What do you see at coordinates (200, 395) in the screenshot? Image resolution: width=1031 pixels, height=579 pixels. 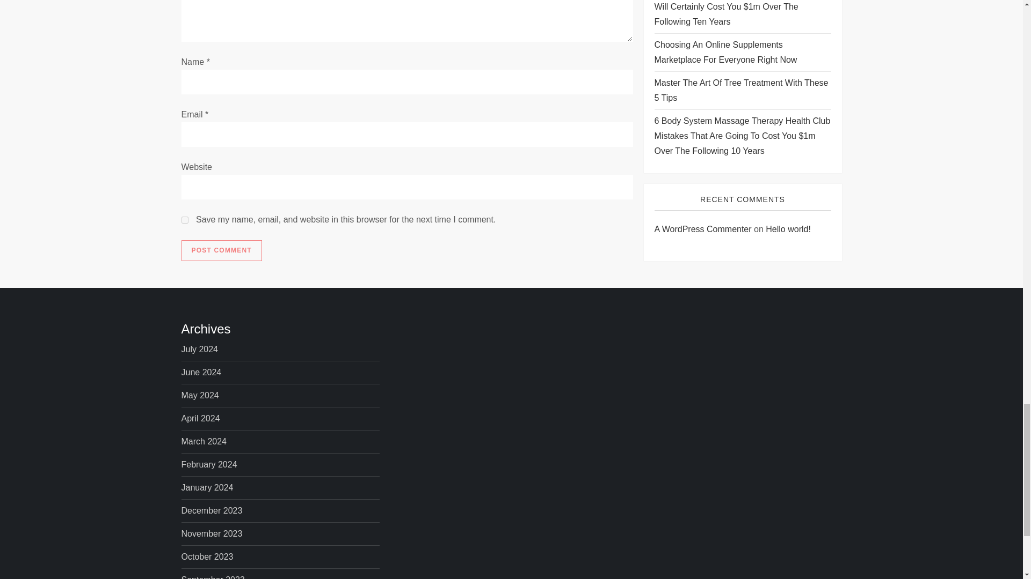 I see `May 2024` at bounding box center [200, 395].